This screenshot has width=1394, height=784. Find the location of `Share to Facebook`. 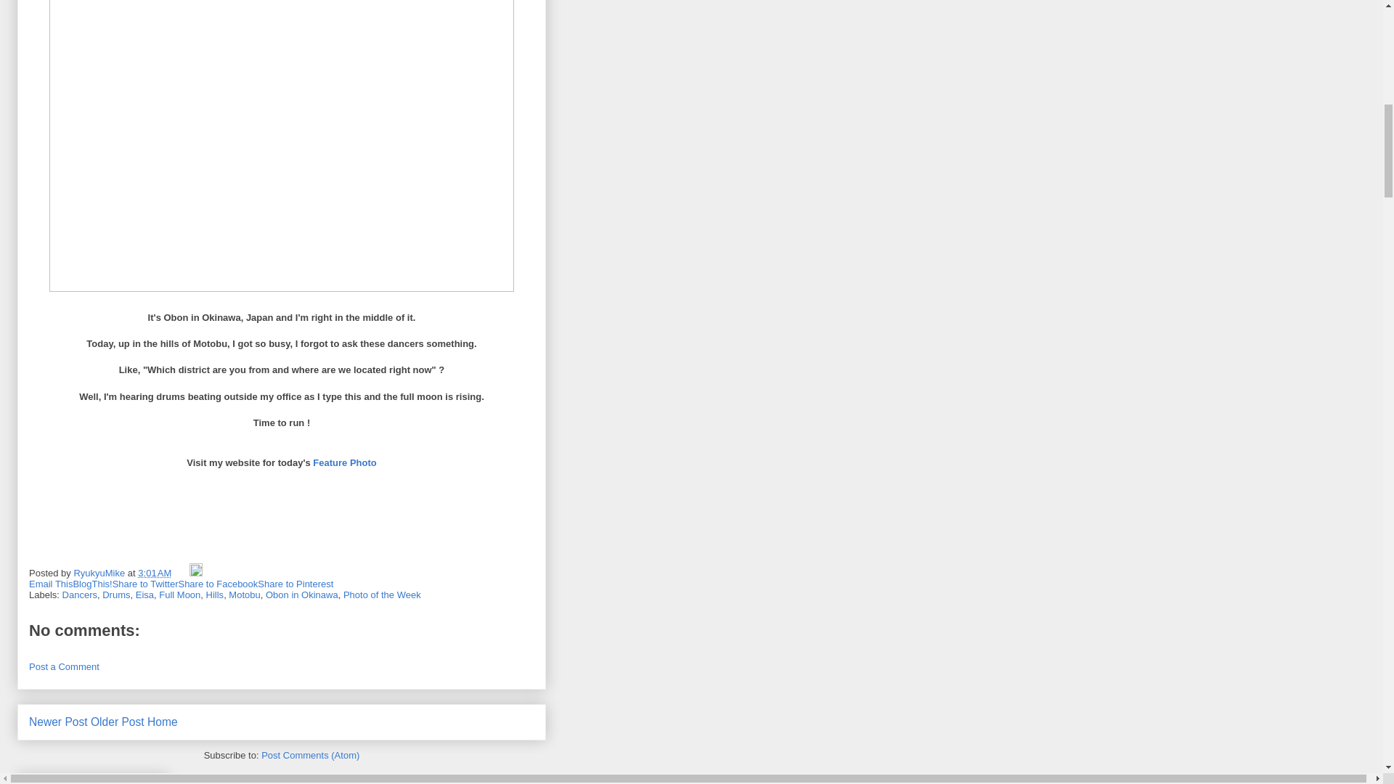

Share to Facebook is located at coordinates (218, 584).